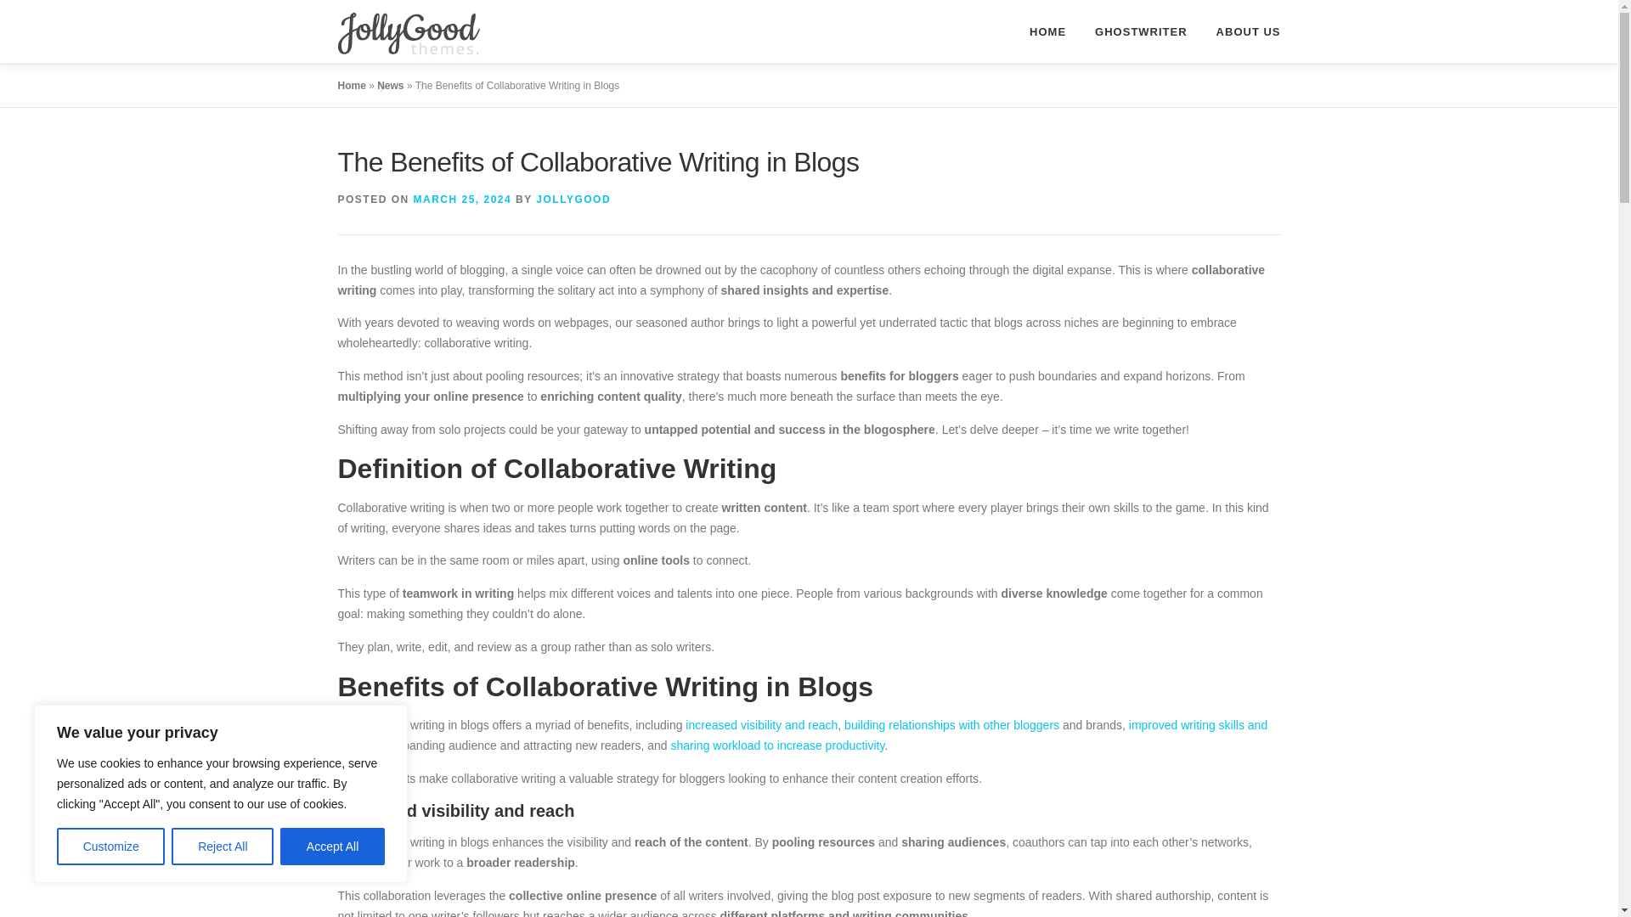  What do you see at coordinates (761, 724) in the screenshot?
I see `increased visibility and reach` at bounding box center [761, 724].